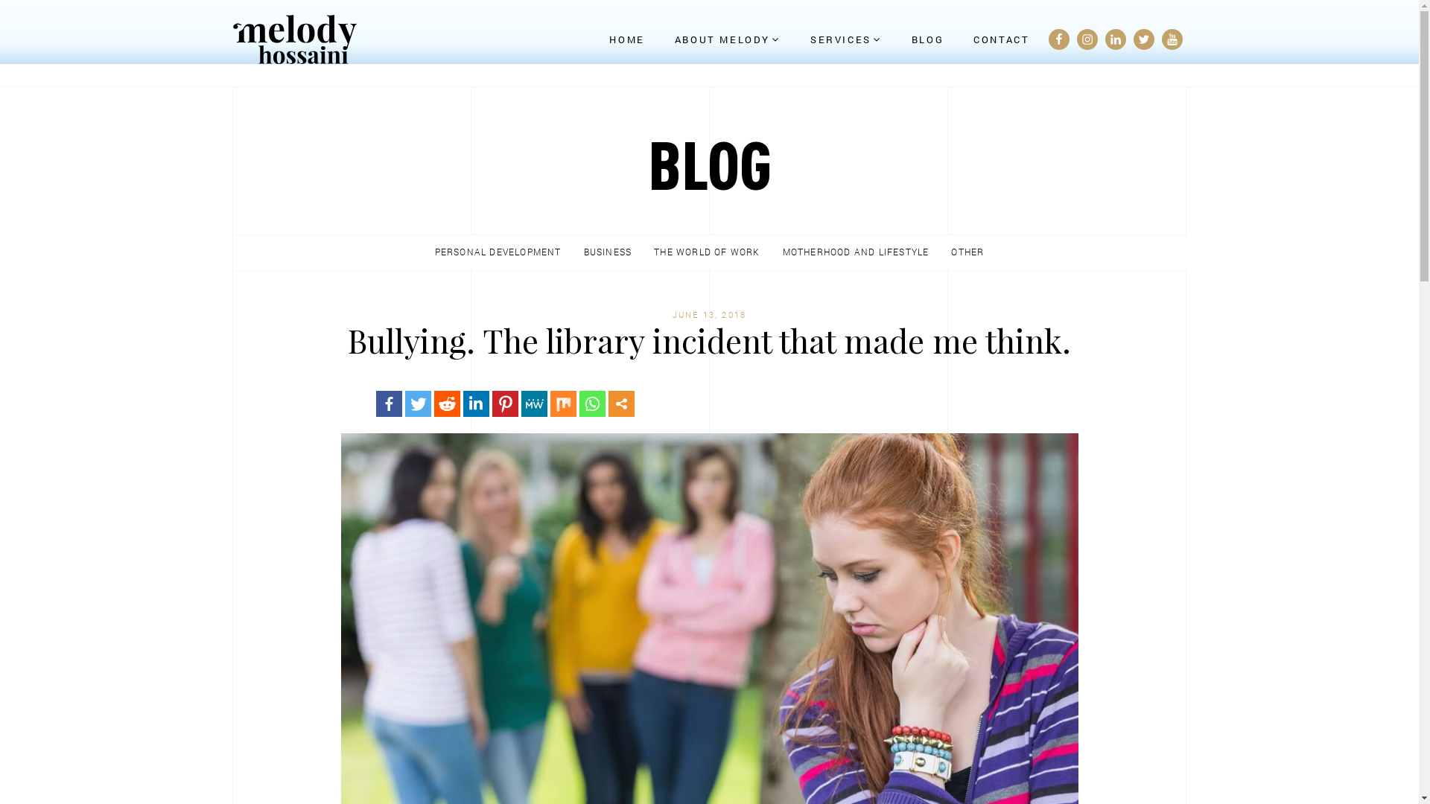 Image resolution: width=1430 pixels, height=804 pixels. I want to click on SERVICES, so click(845, 39).